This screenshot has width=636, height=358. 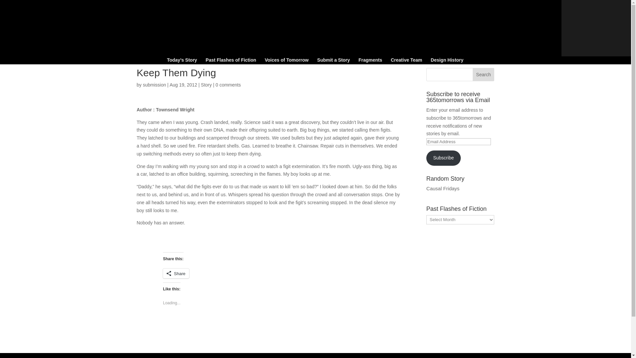 I want to click on Past Flashes of Fiction, so click(x=231, y=61).